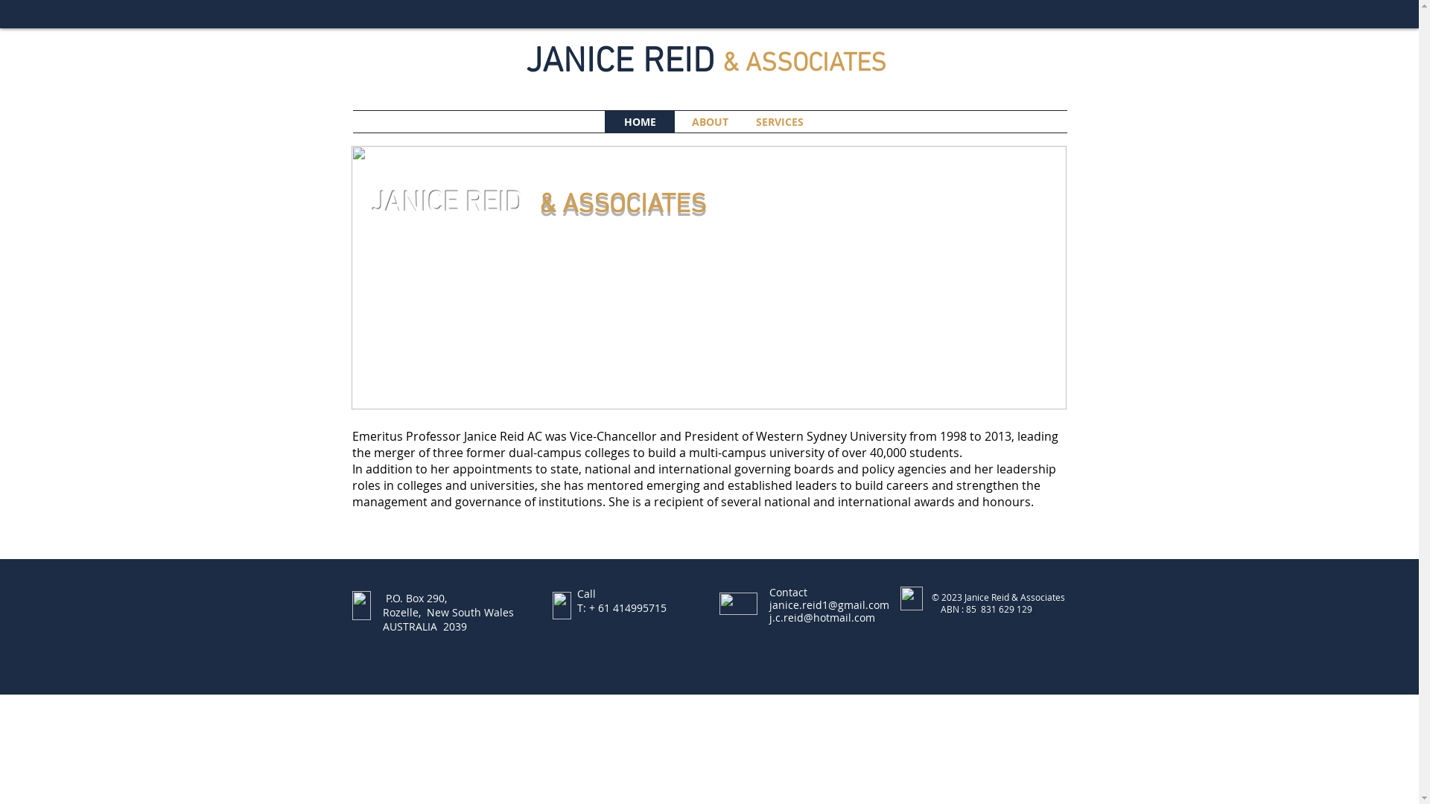 This screenshot has height=804, width=1430. I want to click on HOME, so click(640, 122).